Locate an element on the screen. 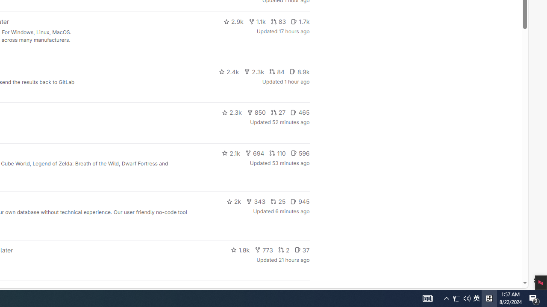 This screenshot has width=547, height=307. 2 is located at coordinates (284, 250).